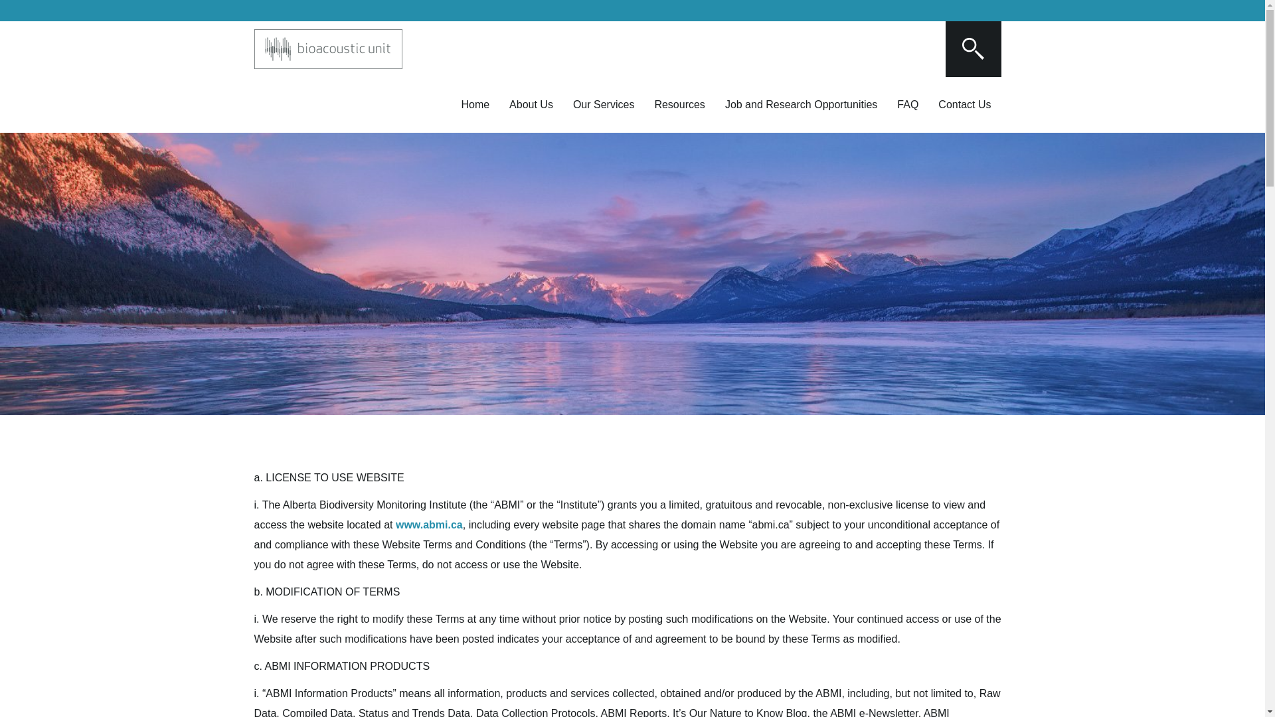 Image resolution: width=1275 pixels, height=717 pixels. I want to click on FAQ, so click(908, 105).